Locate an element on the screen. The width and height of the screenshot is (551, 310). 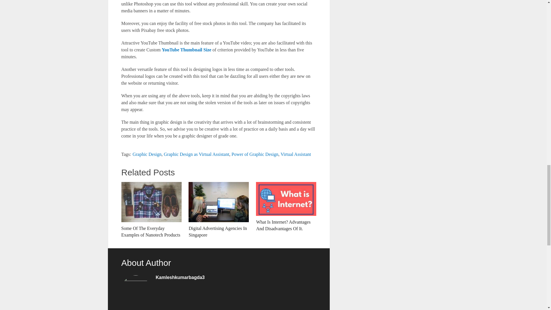
What Is Internet? Advantages And Disadvantages Of It. is located at coordinates (286, 207).